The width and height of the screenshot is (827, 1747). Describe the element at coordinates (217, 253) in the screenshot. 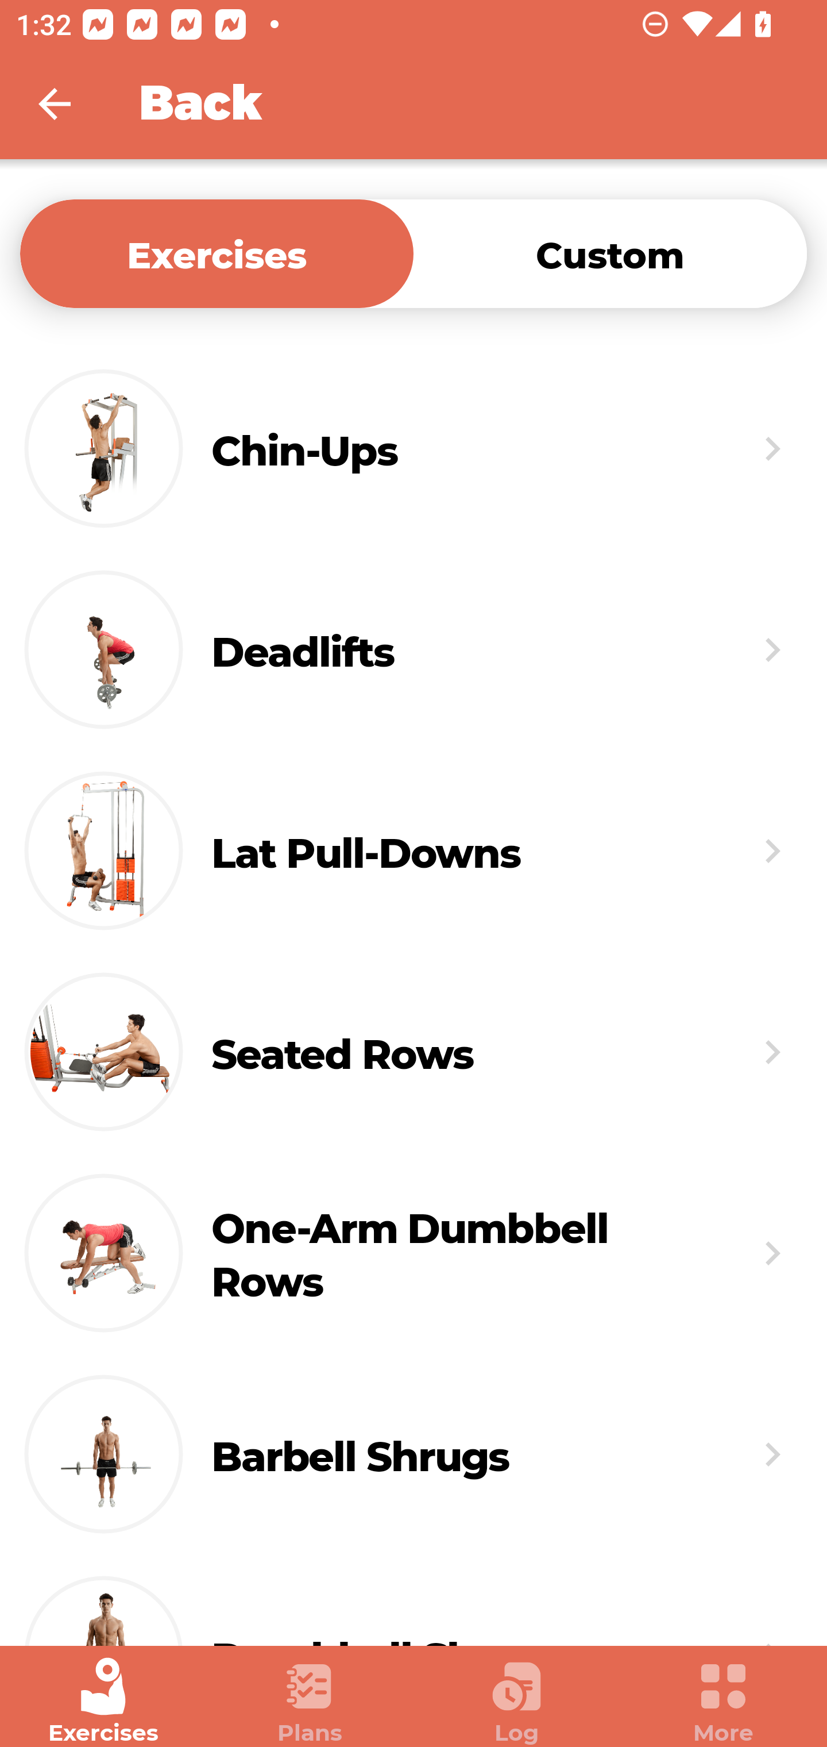

I see `Exercises` at that location.